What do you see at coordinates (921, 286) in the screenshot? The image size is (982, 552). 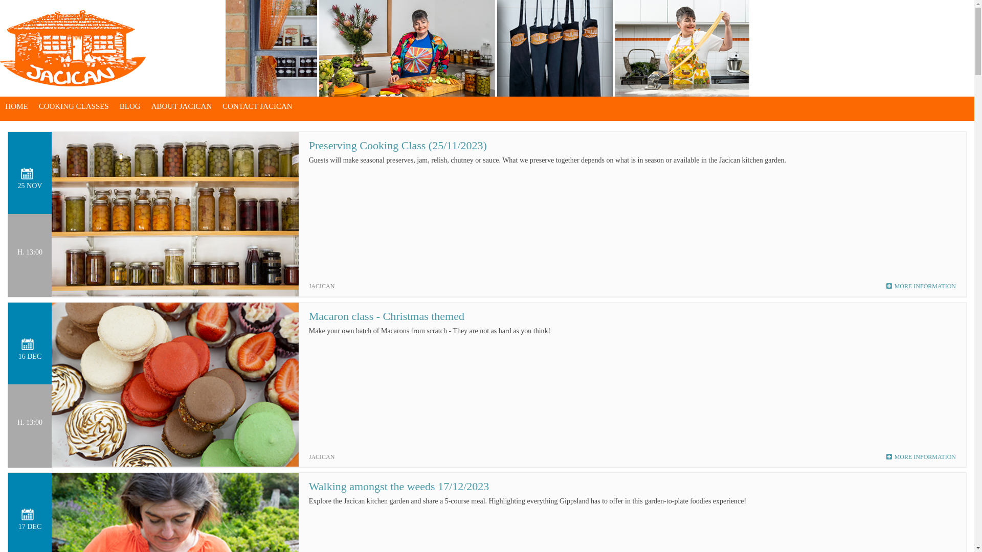 I see `MORE INFORMATION` at bounding box center [921, 286].